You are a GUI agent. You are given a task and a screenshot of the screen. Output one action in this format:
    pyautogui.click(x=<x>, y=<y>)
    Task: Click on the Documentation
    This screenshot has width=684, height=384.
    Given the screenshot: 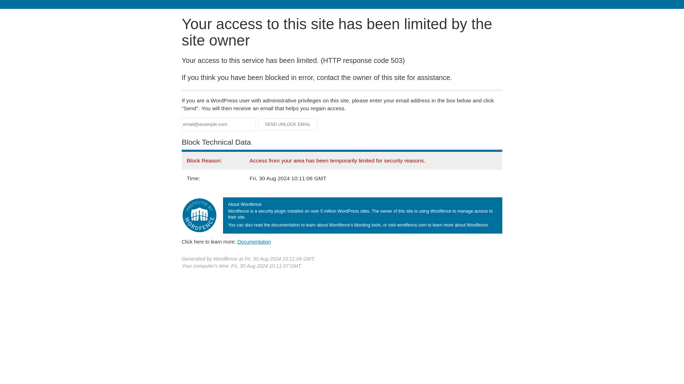 What is the action you would take?
    pyautogui.click(x=254, y=241)
    